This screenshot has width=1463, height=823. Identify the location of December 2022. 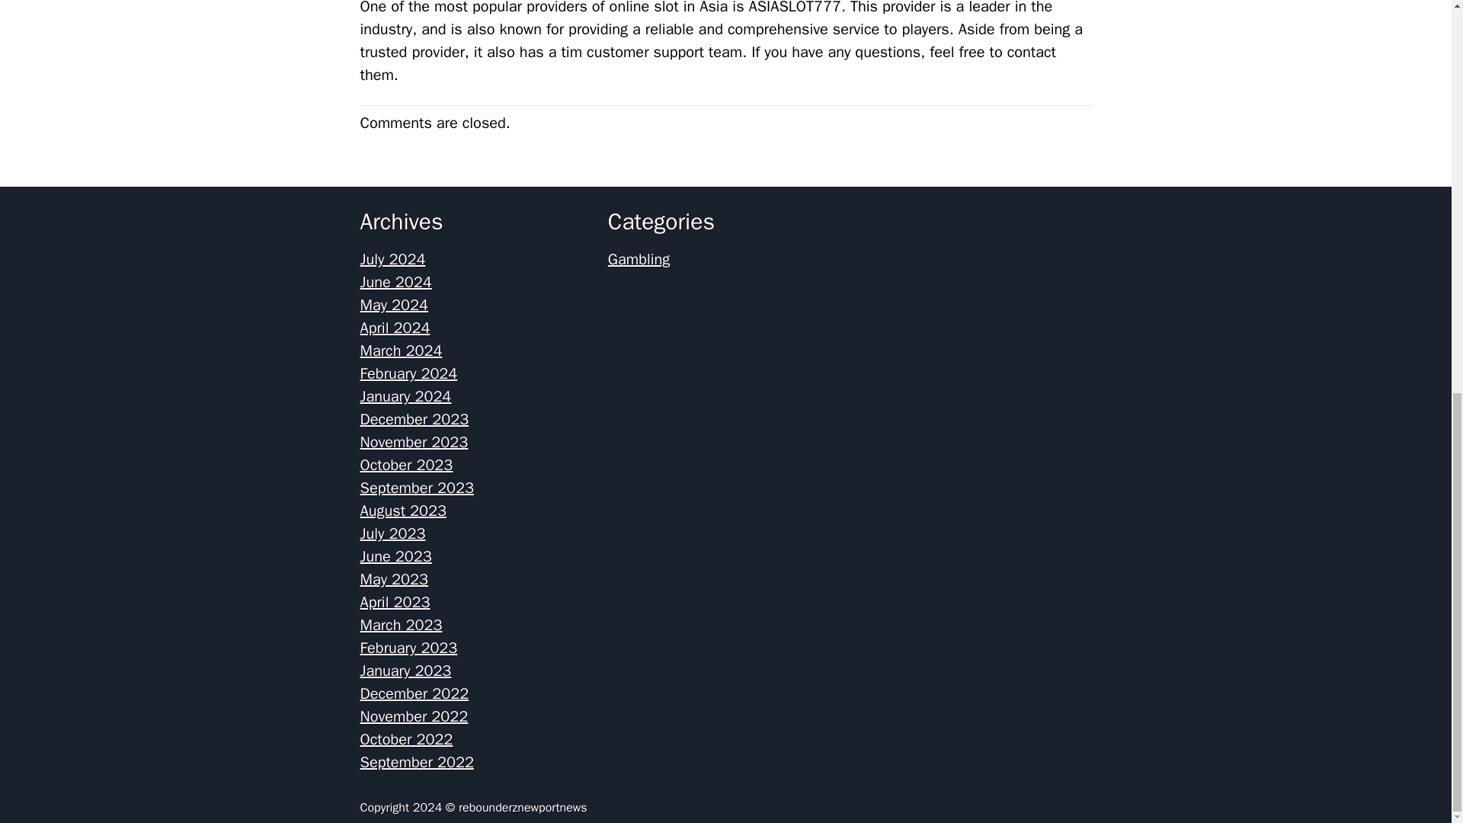
(414, 693).